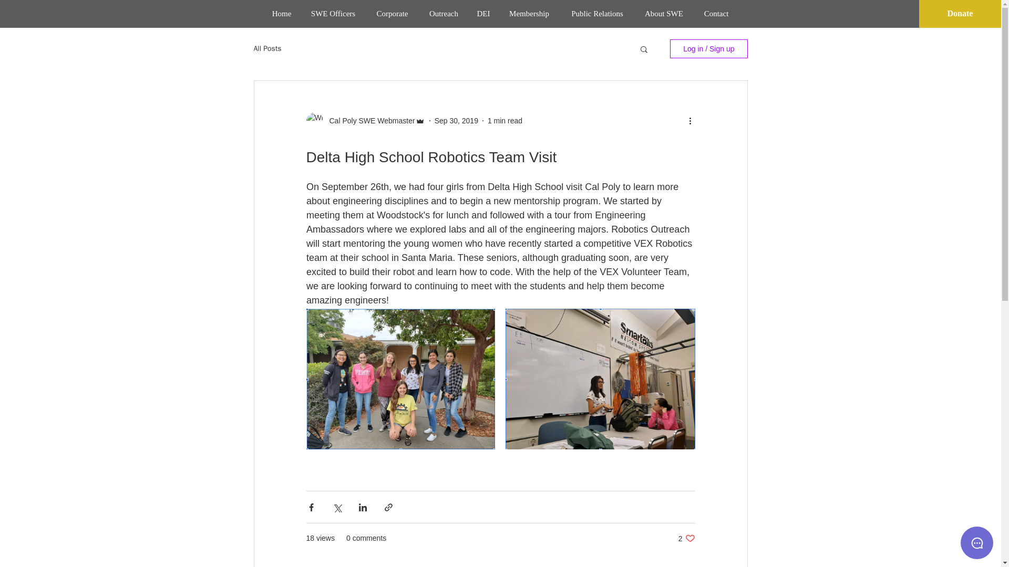  Describe the element at coordinates (529, 14) in the screenshot. I see `All Posts` at that location.